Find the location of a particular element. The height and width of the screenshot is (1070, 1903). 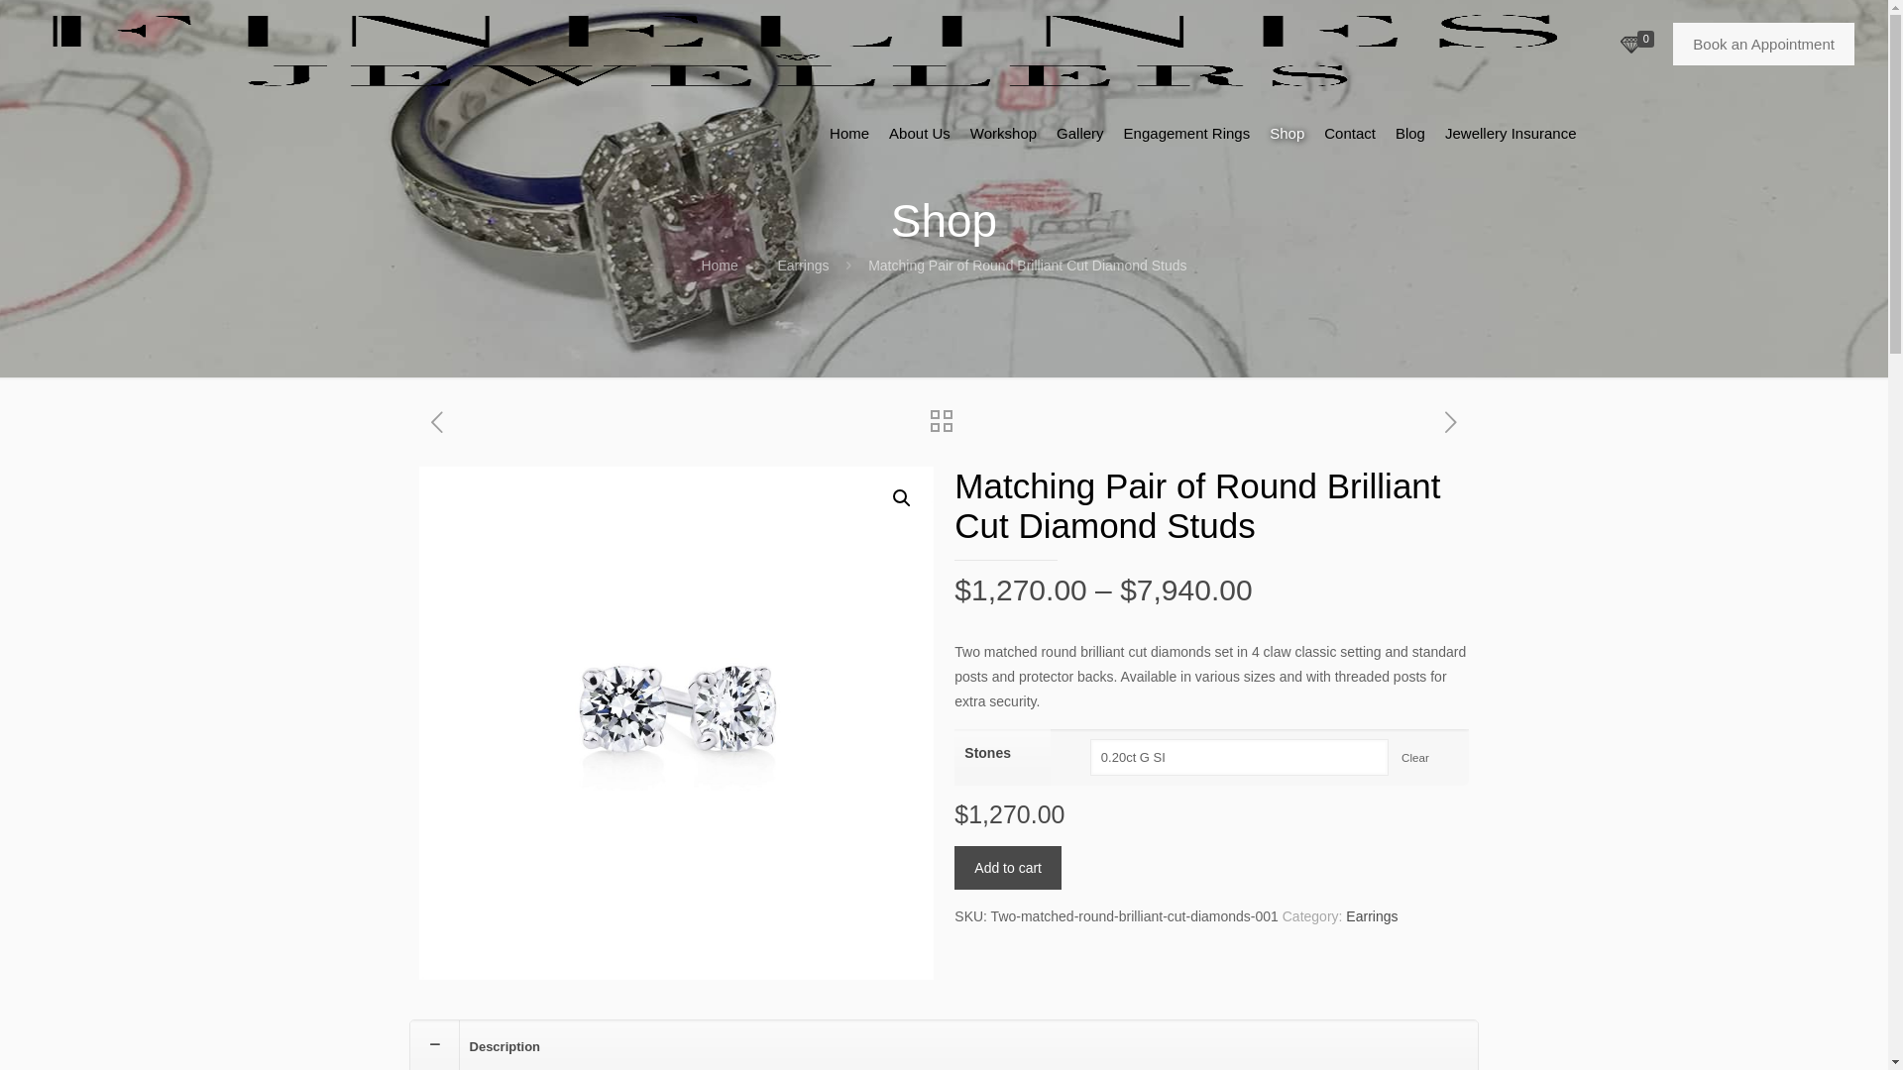

Contact is located at coordinates (1350, 134).